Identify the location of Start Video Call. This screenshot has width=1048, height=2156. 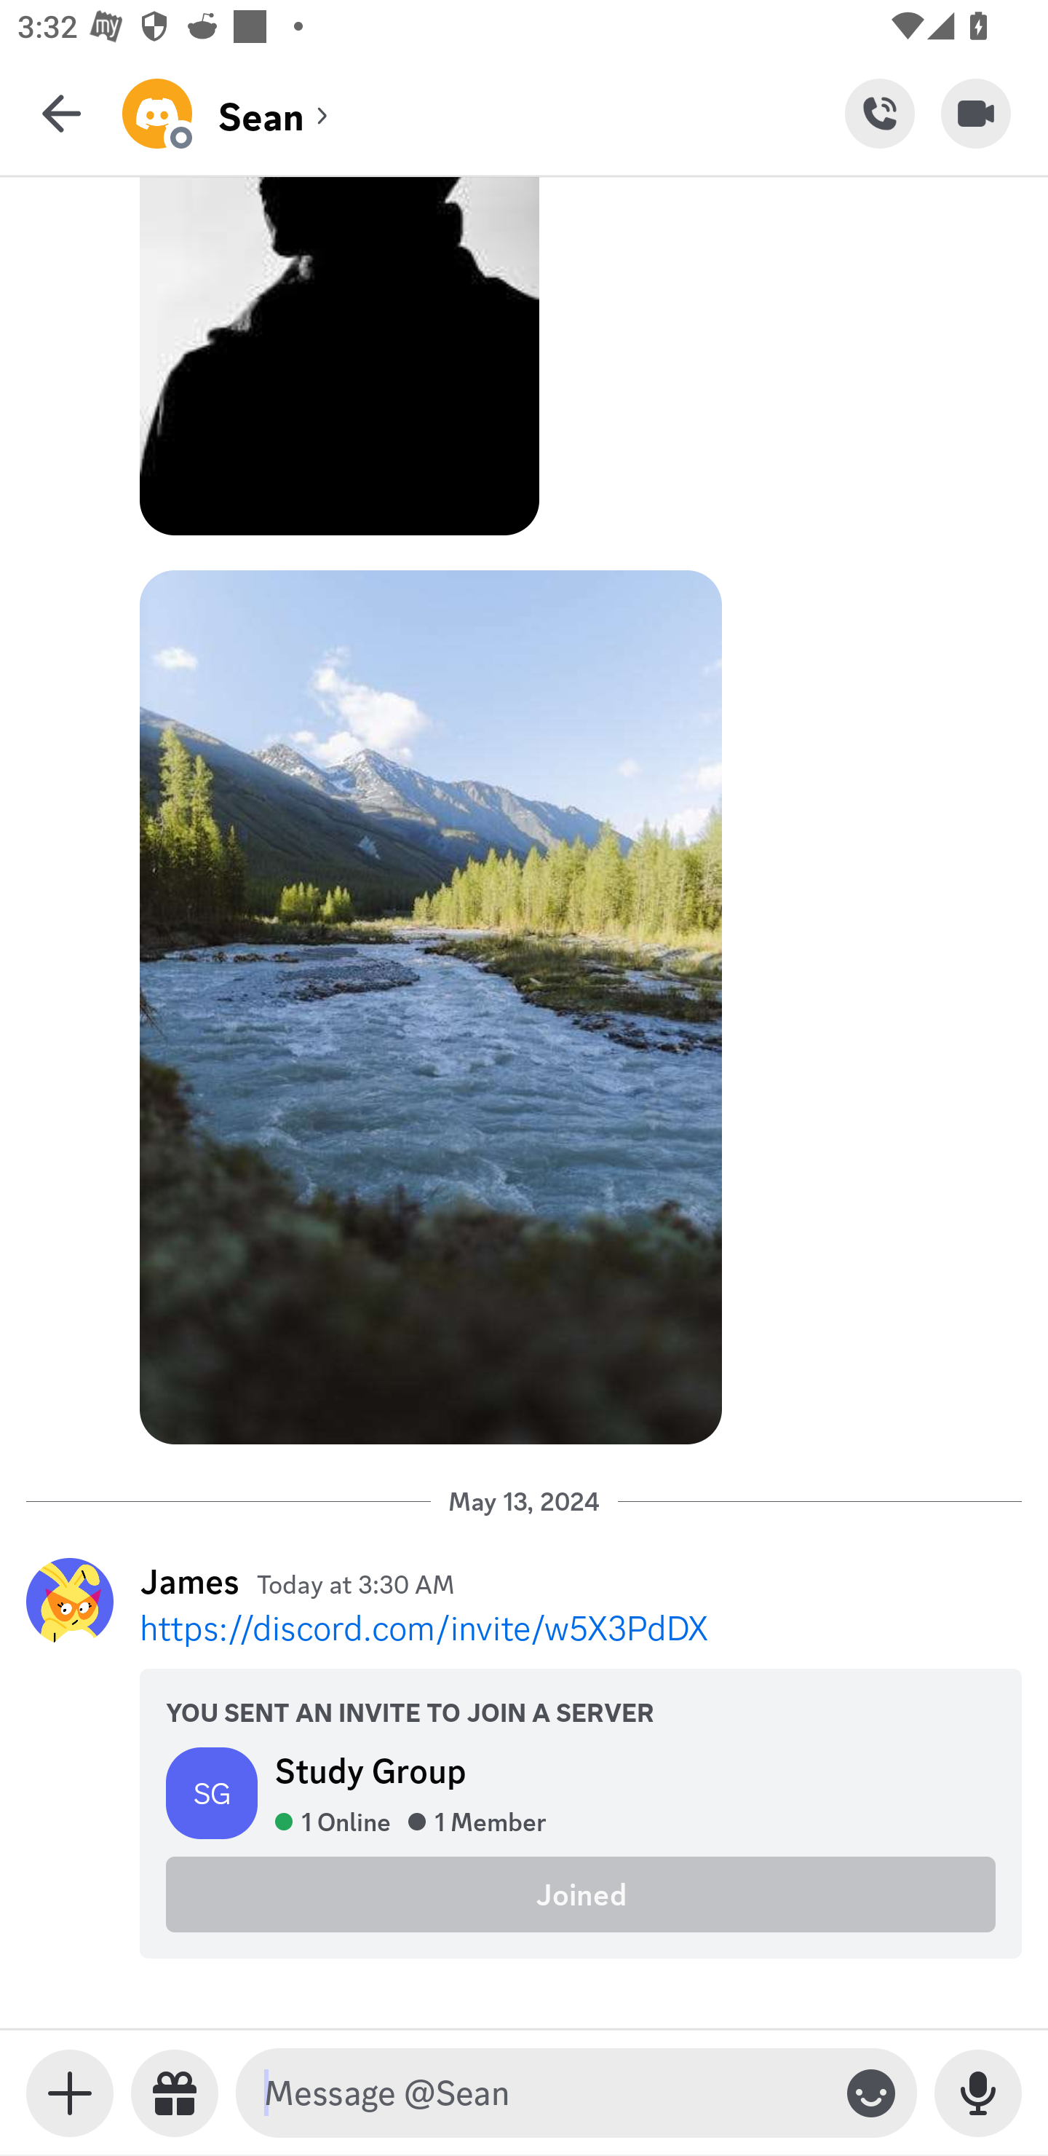
(976, 113).